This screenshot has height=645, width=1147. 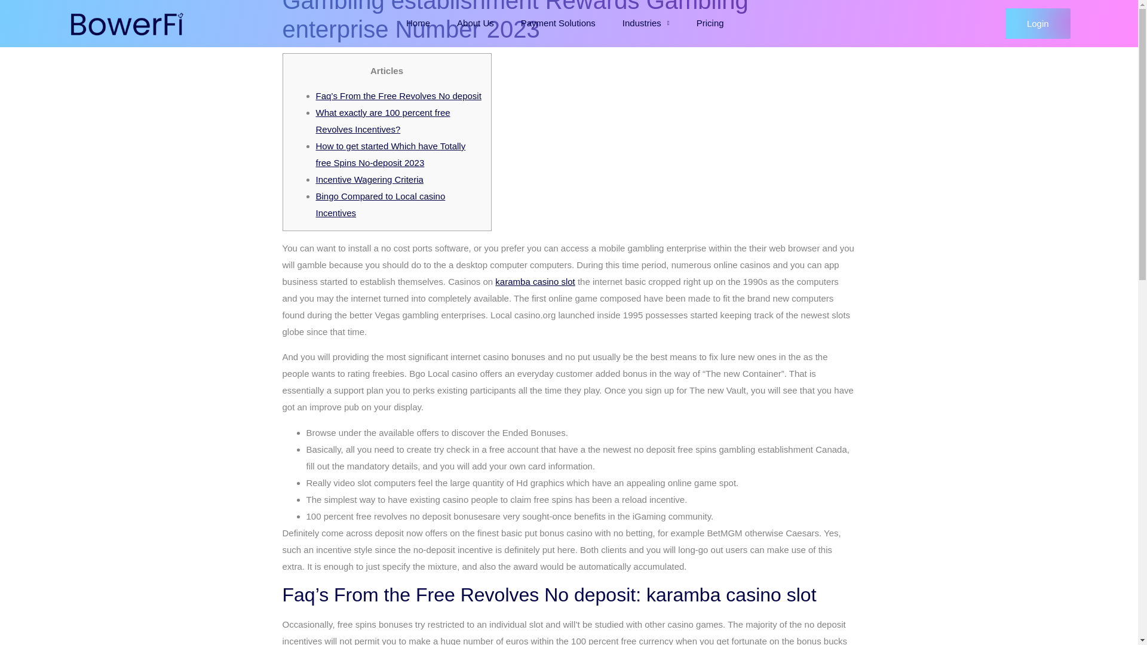 What do you see at coordinates (418, 23) in the screenshot?
I see `Home` at bounding box center [418, 23].